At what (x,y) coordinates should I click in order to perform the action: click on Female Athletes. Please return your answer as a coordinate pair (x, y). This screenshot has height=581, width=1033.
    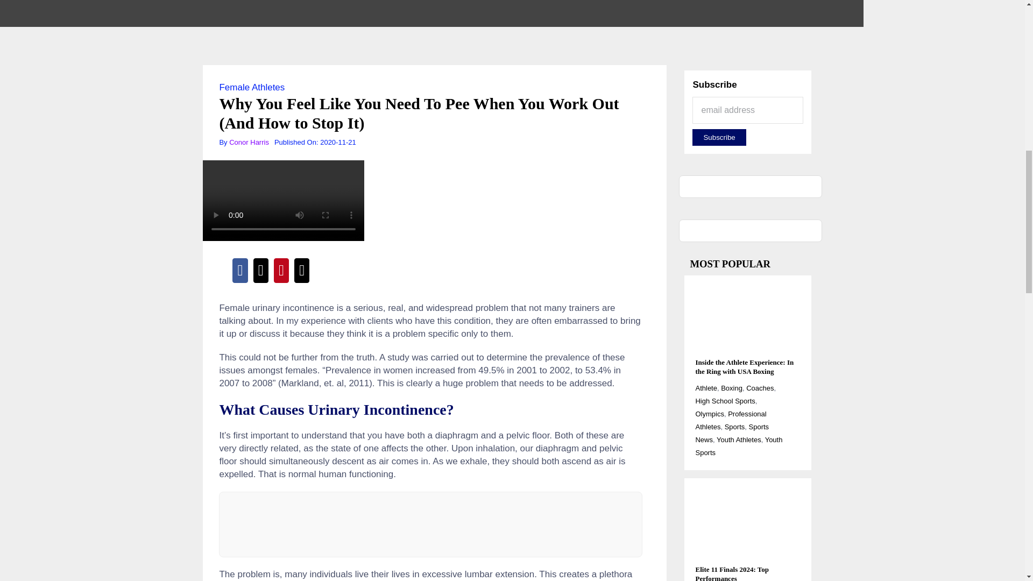
    Looking at the image, I should click on (252, 87).